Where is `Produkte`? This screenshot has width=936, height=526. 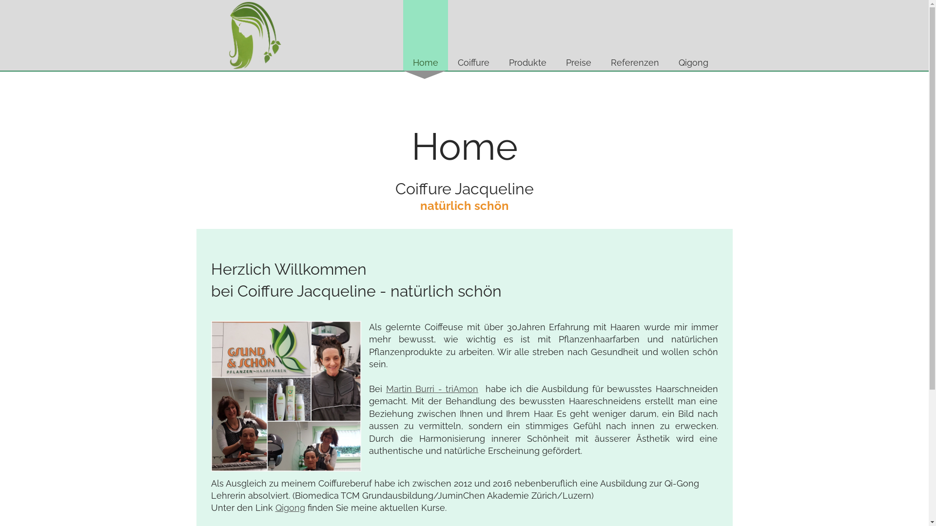 Produkte is located at coordinates (527, 35).